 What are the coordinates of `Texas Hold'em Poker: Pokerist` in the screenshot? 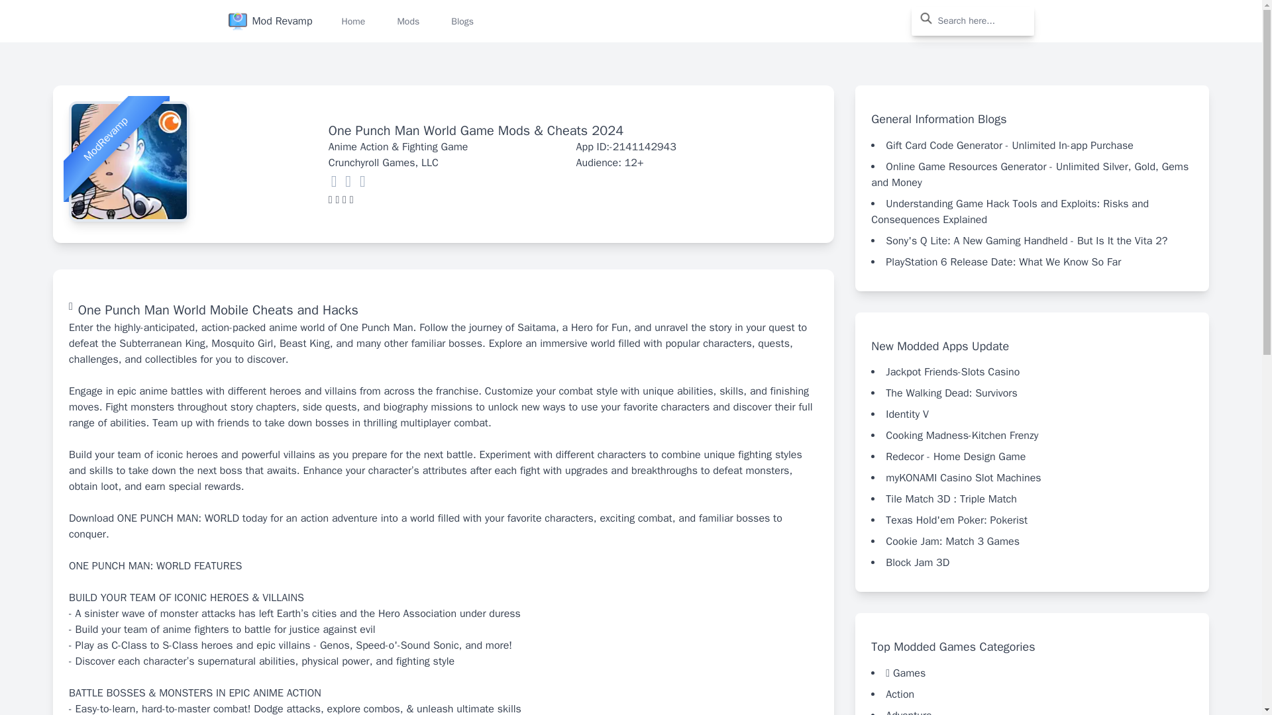 It's located at (957, 520).